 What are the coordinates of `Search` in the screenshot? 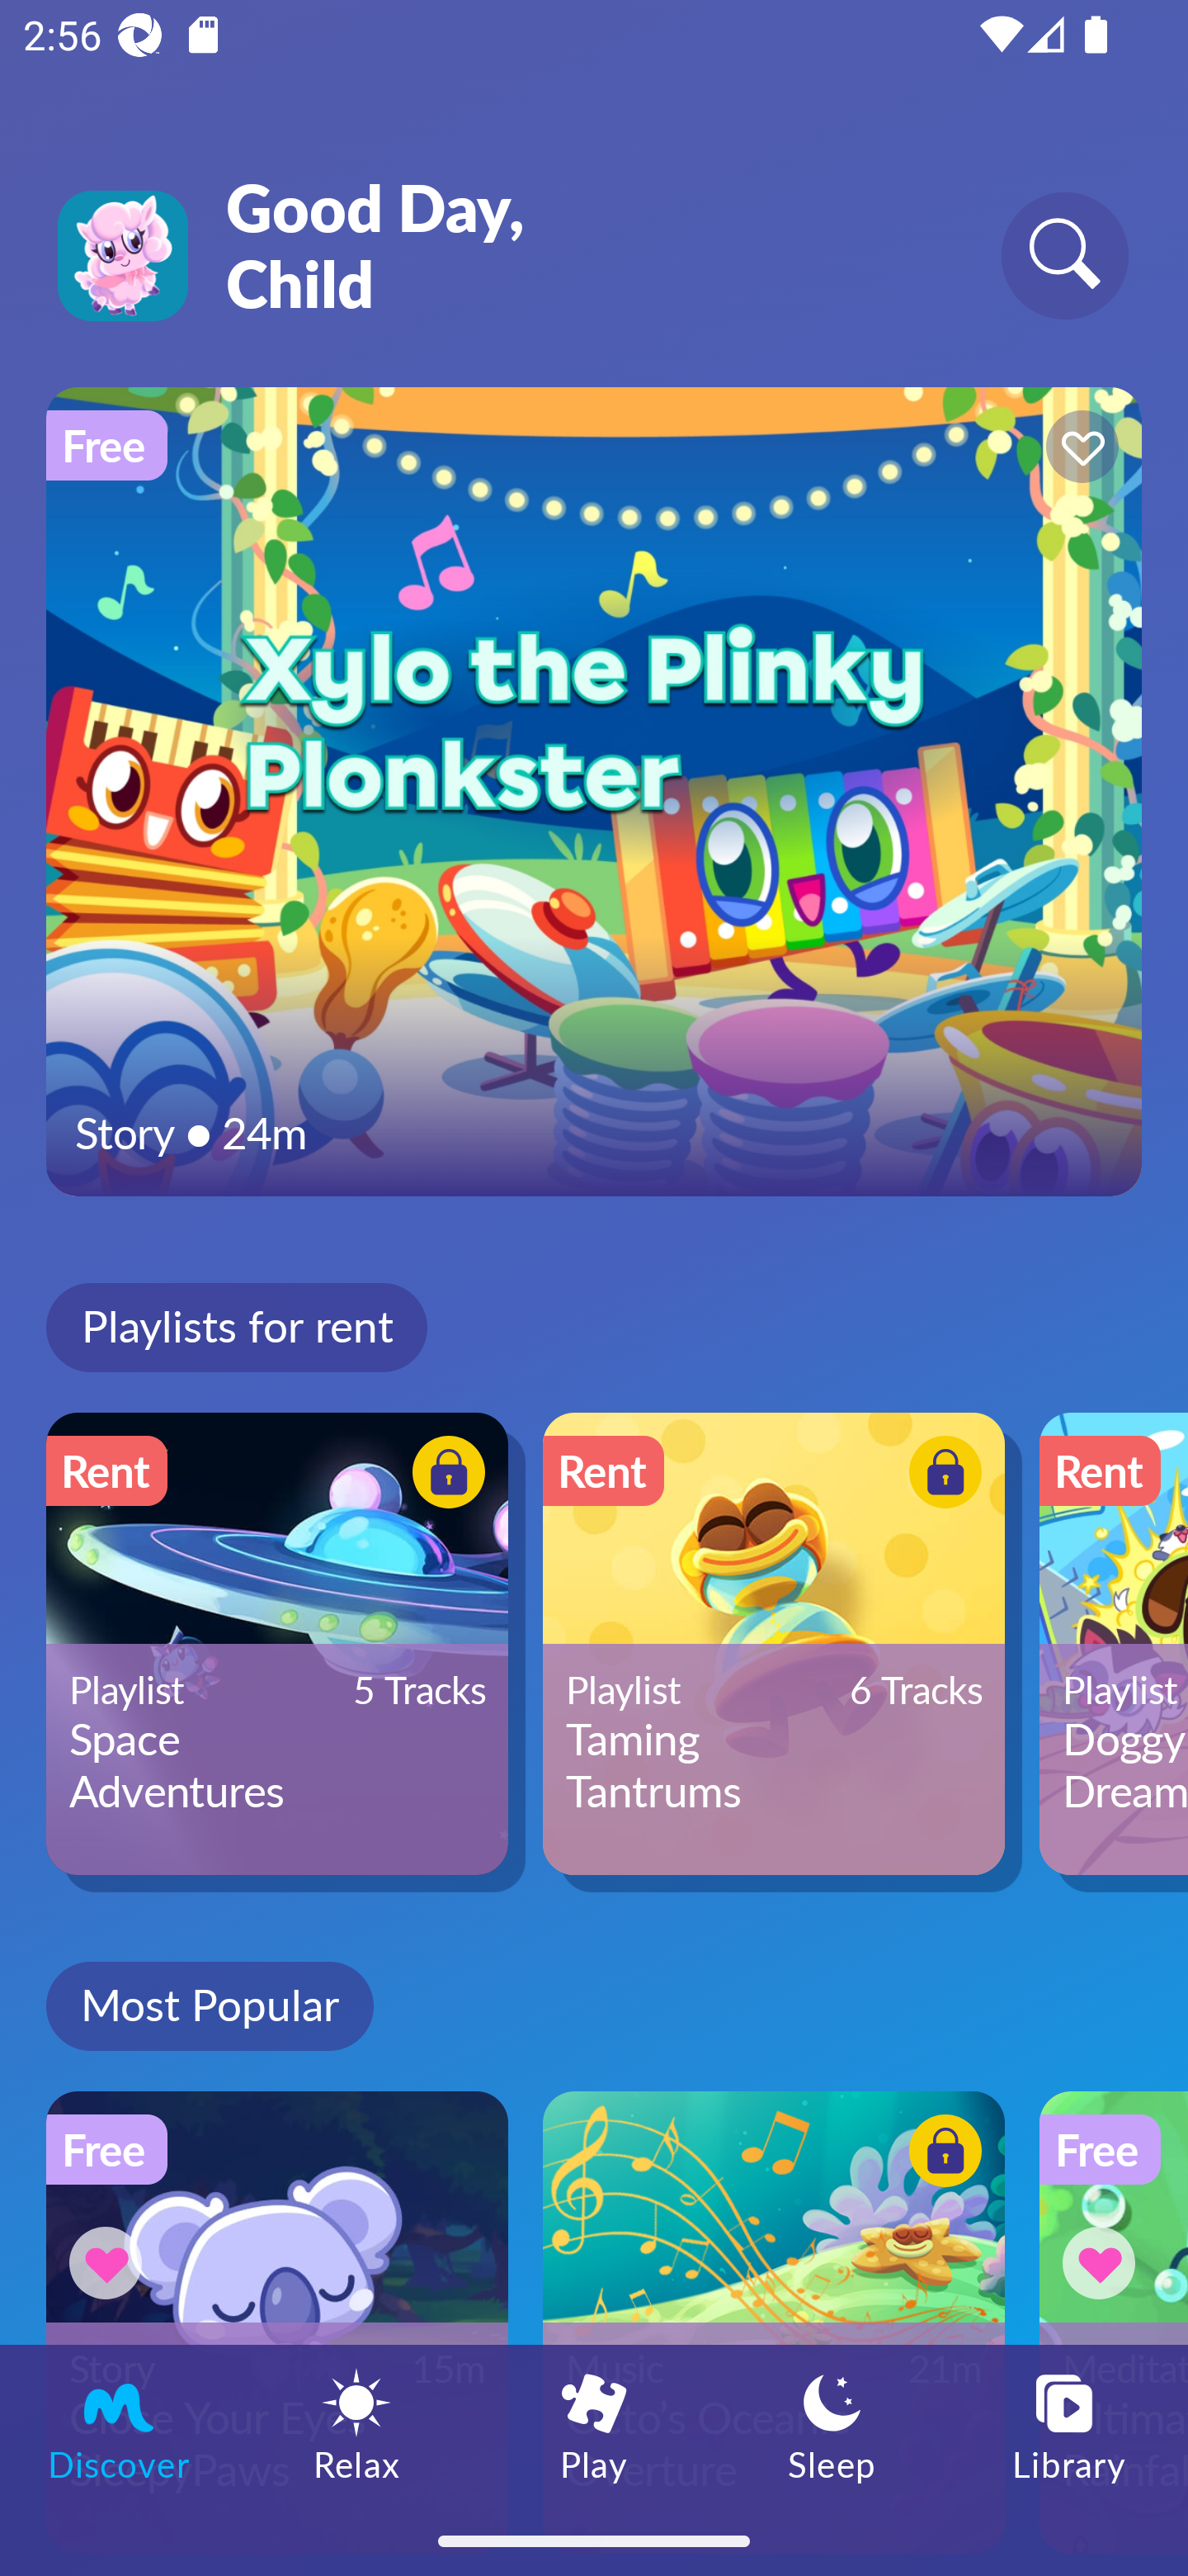 It's located at (1064, 254).